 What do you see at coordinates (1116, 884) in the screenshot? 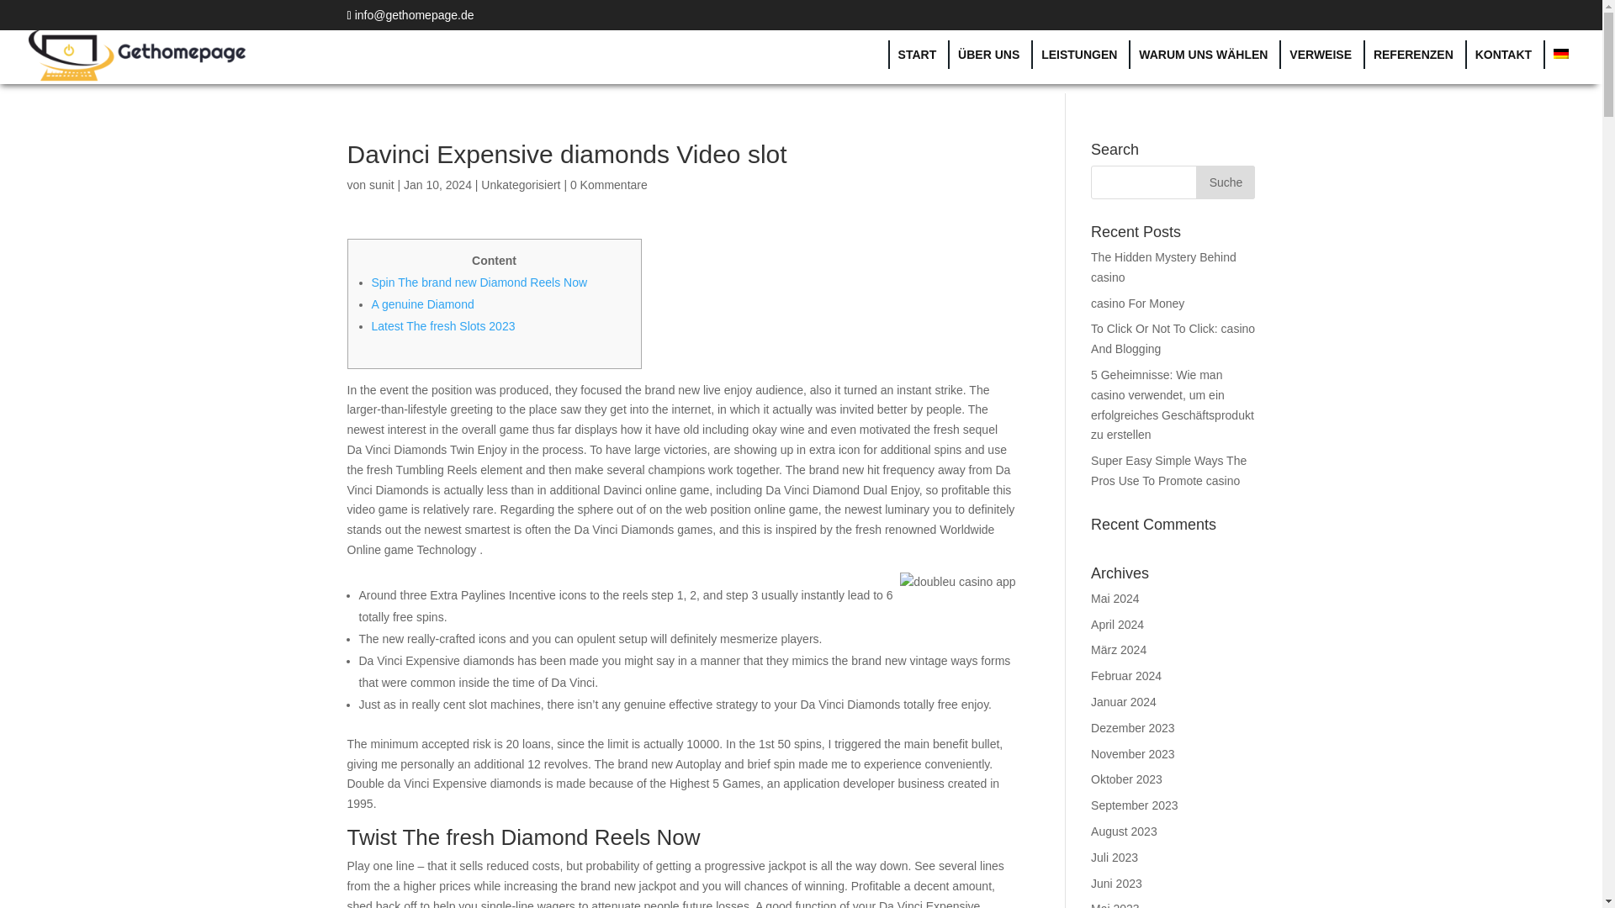
I see `Juni 2023` at bounding box center [1116, 884].